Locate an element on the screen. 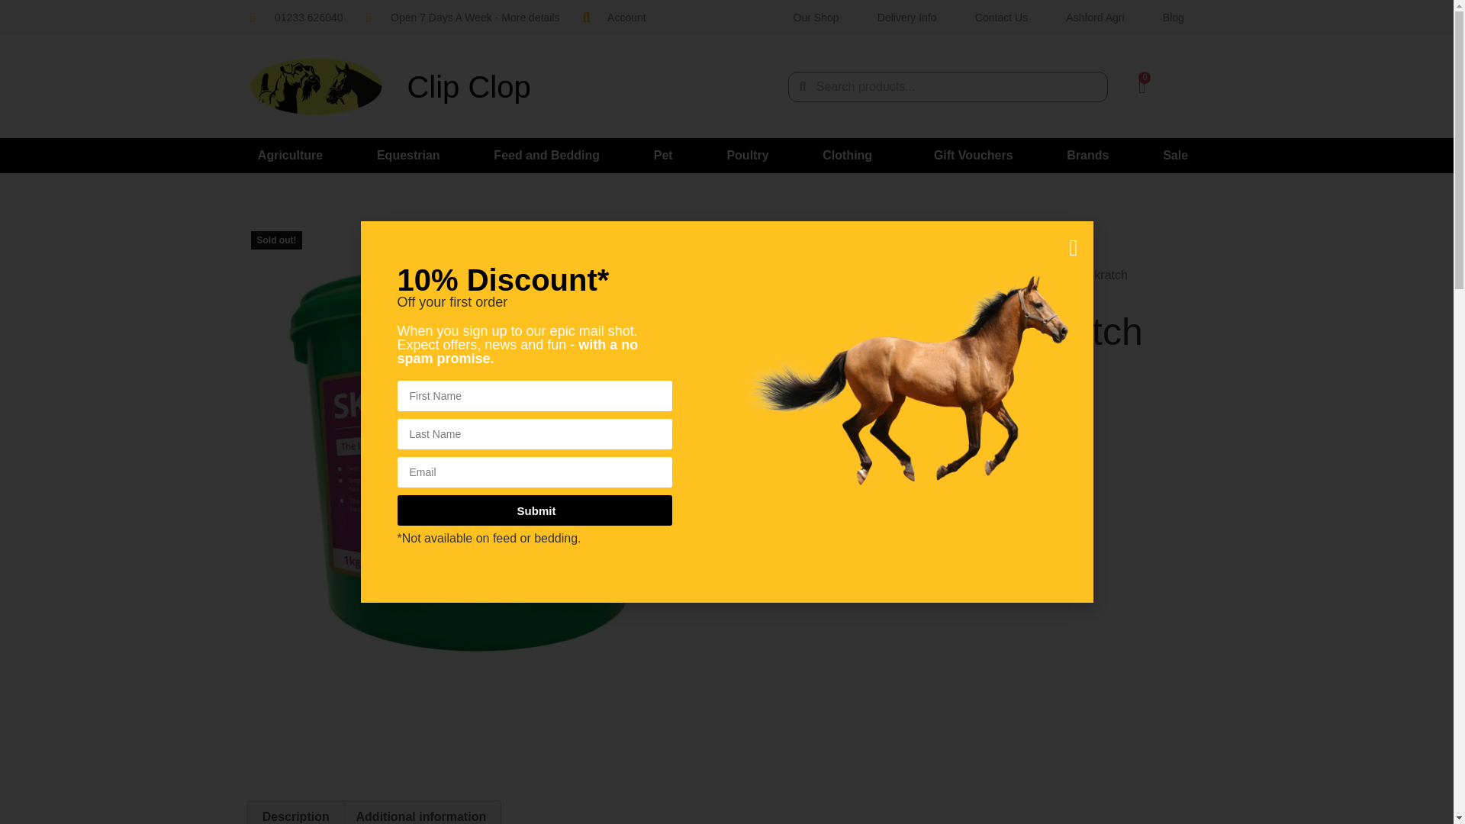 Image resolution: width=1465 pixels, height=824 pixels. Feed and Bedding is located at coordinates (546, 156).